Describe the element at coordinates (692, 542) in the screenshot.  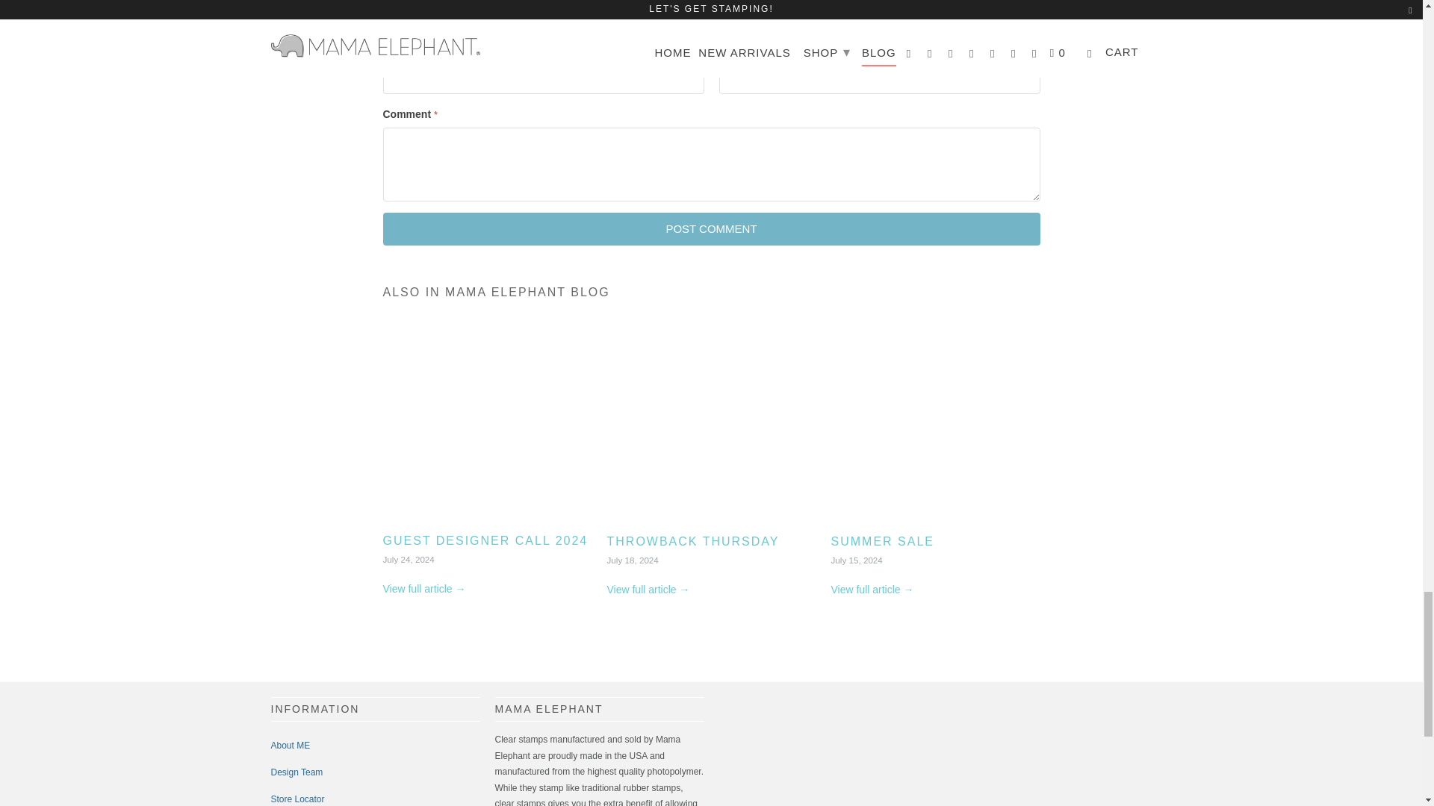
I see `Throwback Thursday` at that location.